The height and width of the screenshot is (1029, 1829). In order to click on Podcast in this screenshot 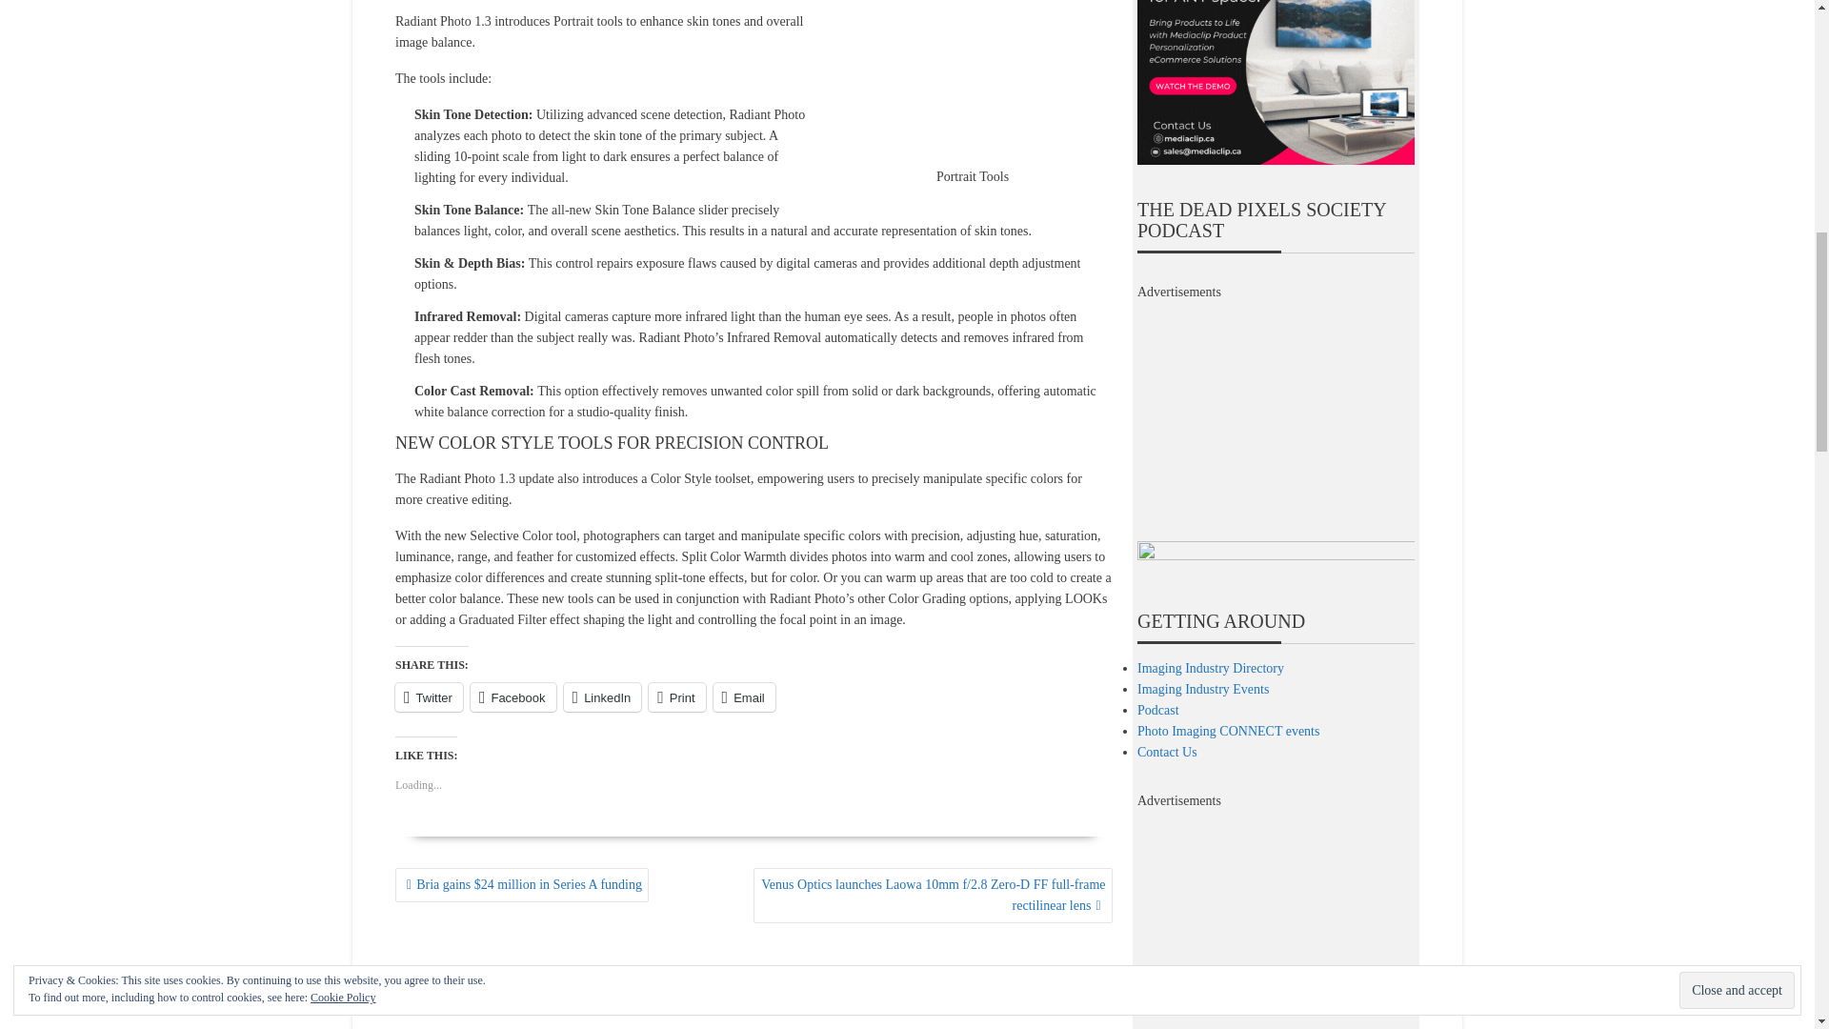, I will do `click(1158, 709)`.